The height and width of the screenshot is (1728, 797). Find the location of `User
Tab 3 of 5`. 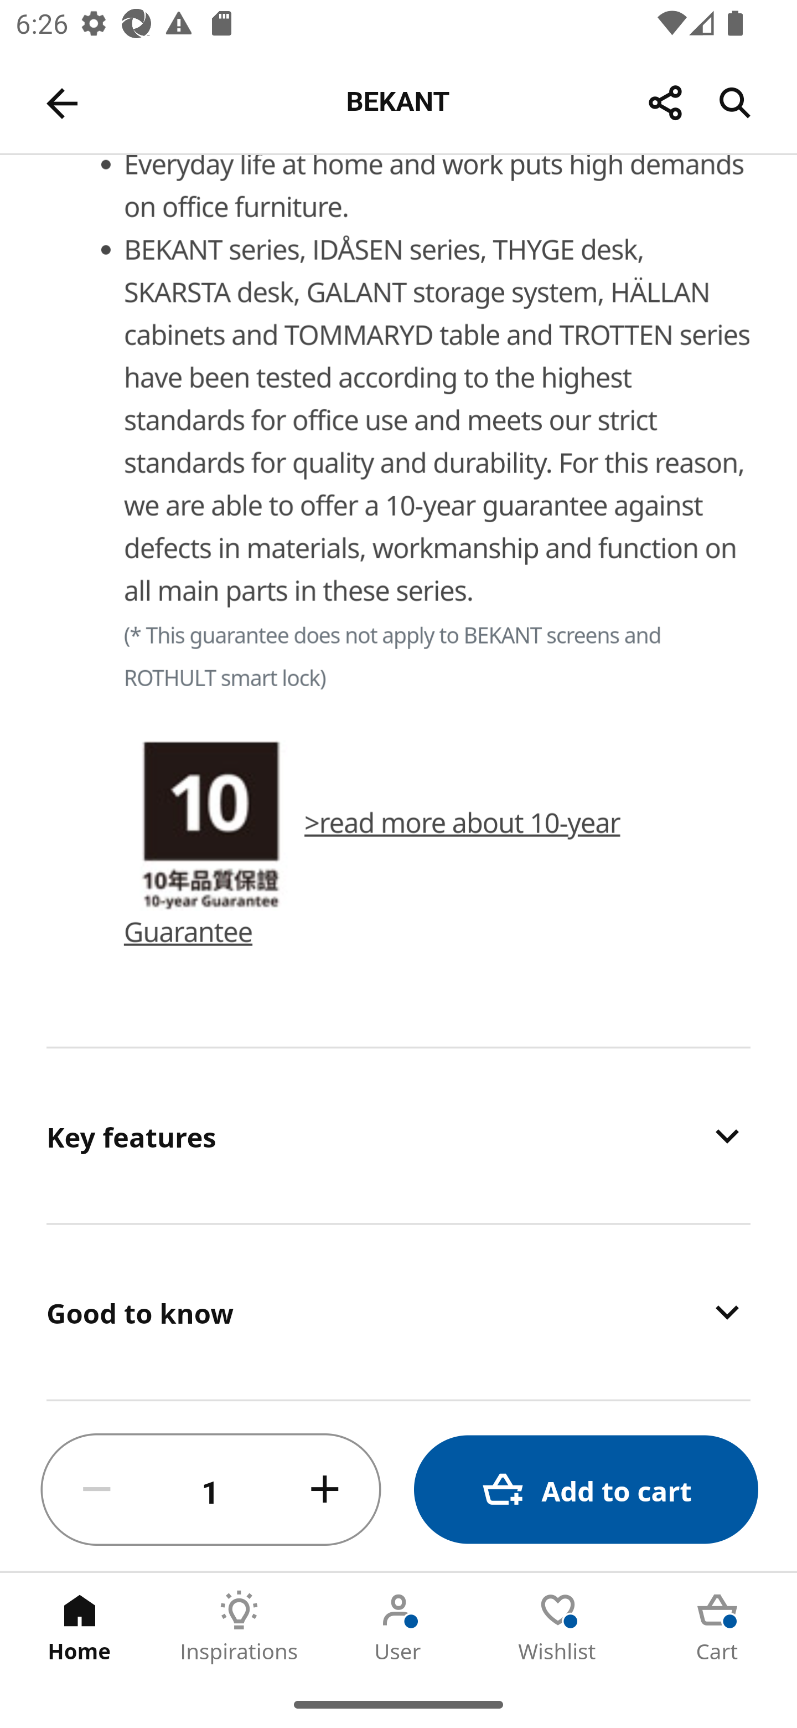

User
Tab 3 of 5 is located at coordinates (398, 1627).